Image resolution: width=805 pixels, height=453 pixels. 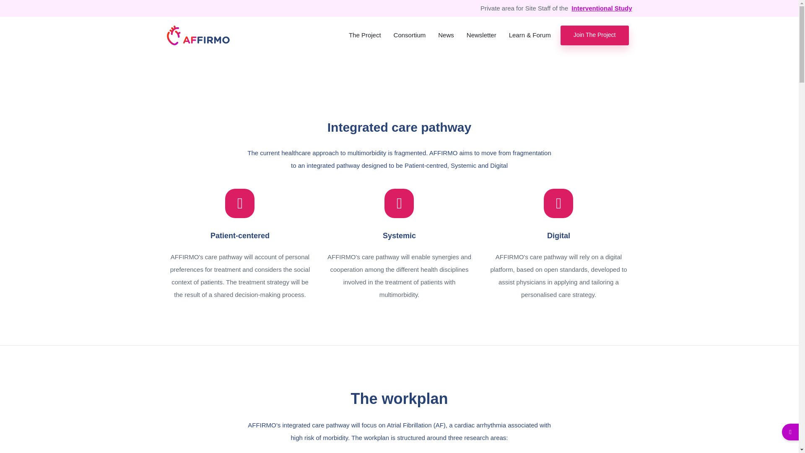 I want to click on News, so click(x=446, y=35).